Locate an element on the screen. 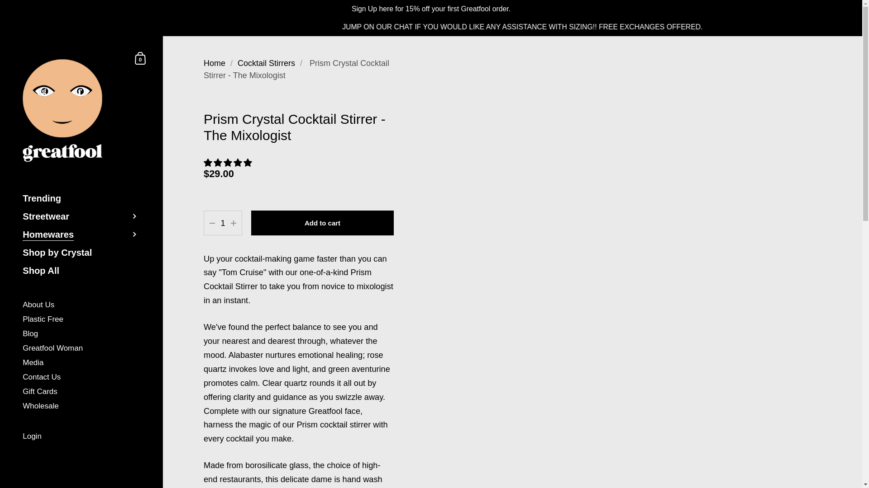 This screenshot has width=869, height=488. Gift Cards is located at coordinates (81, 392).